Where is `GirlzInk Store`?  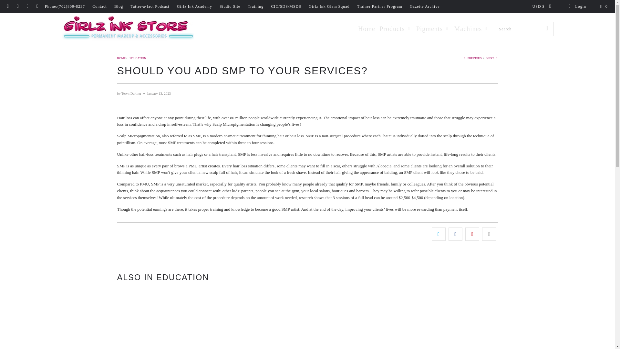
GirlzInk Store is located at coordinates (127, 29).